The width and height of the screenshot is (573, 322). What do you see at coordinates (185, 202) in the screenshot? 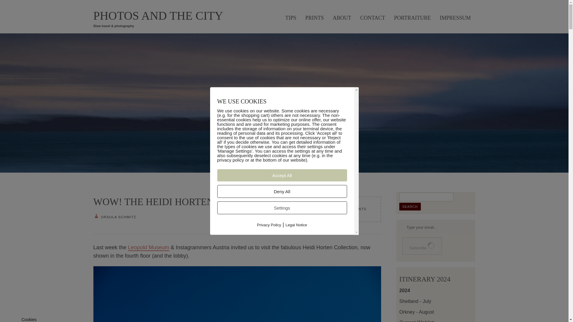
I see `WOW! THE HEIDI HORTEN COLLECTION` at bounding box center [185, 202].